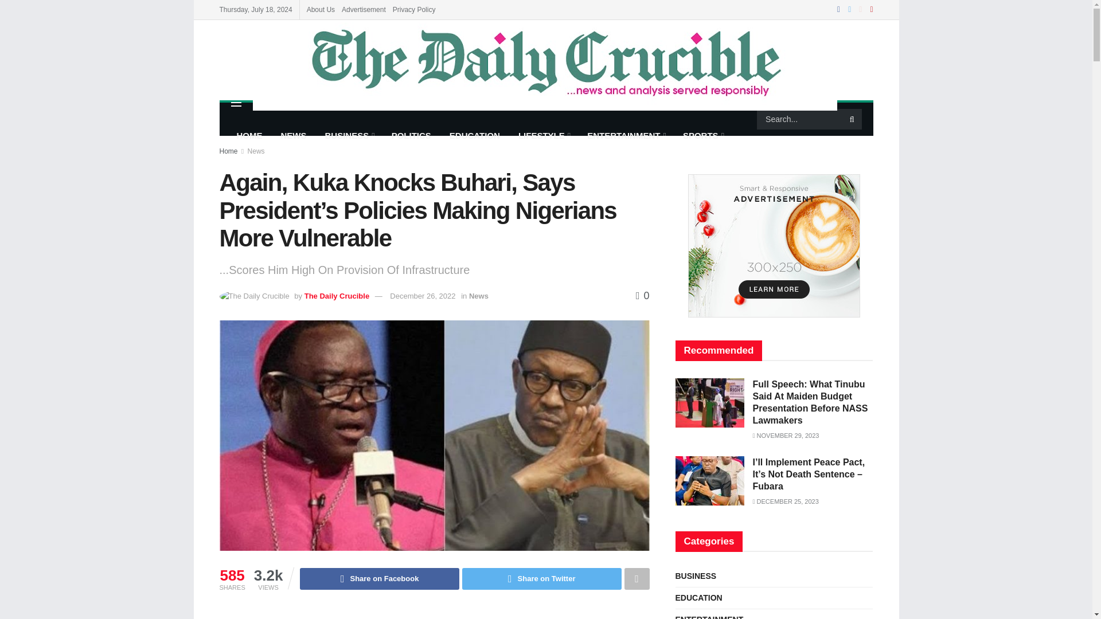  Describe the element at coordinates (434, 614) in the screenshot. I see `Advertisement` at that location.